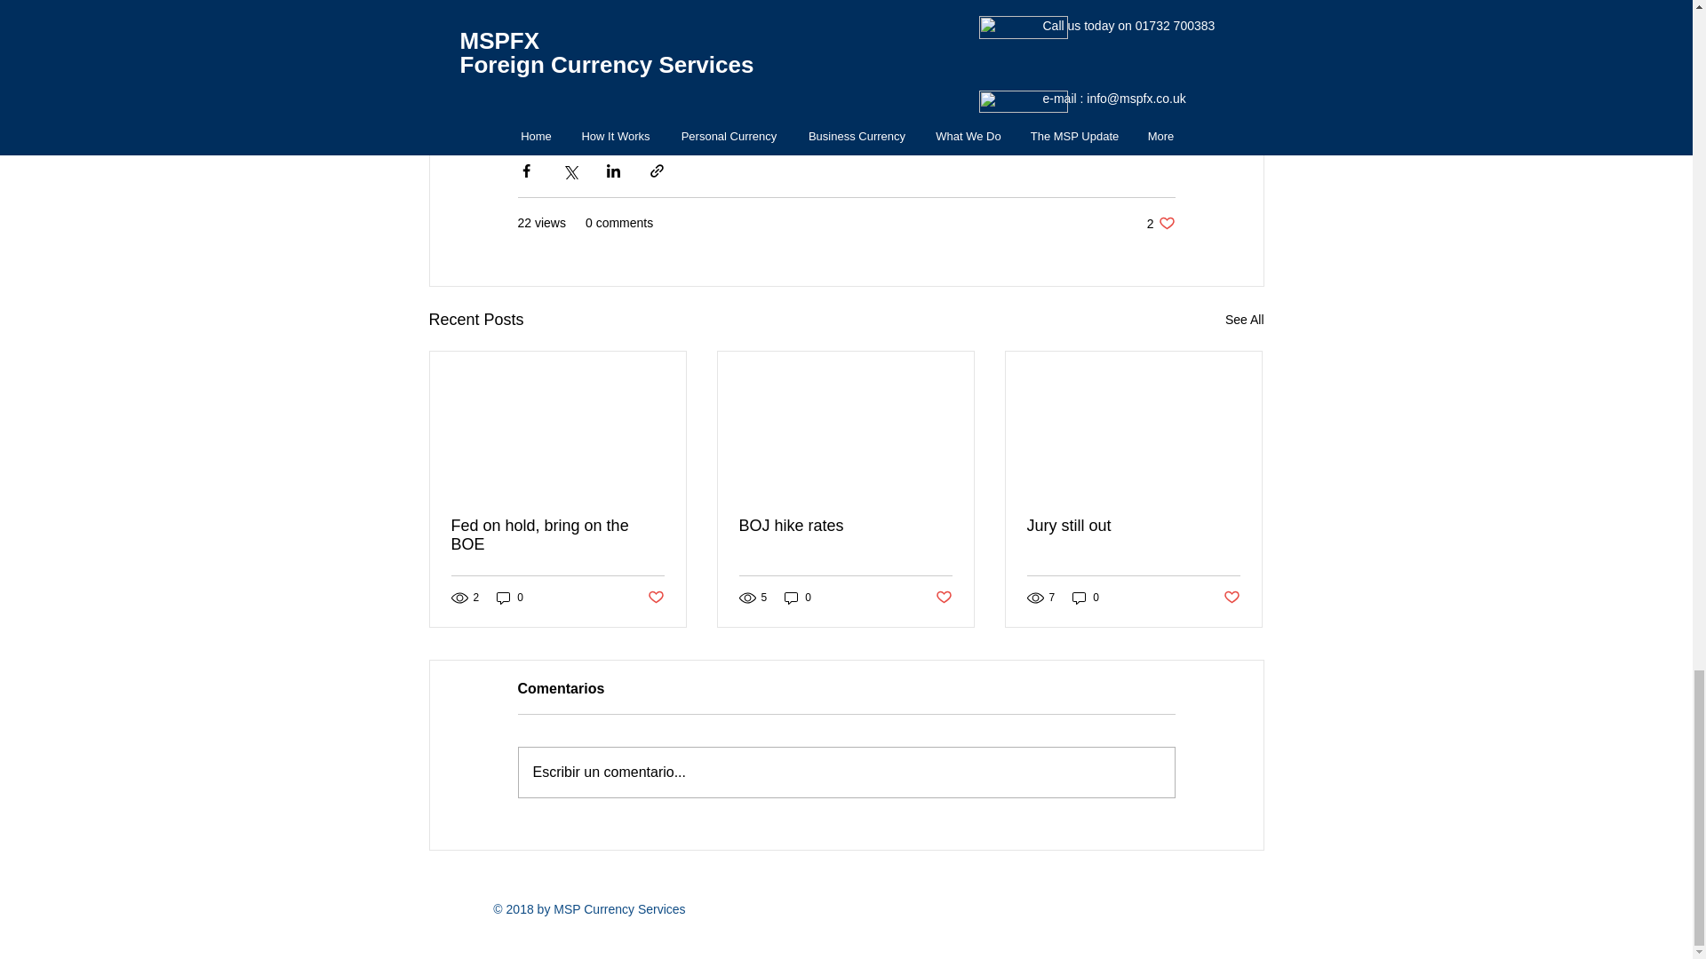  I want to click on Post not marked as liked, so click(1232, 598).